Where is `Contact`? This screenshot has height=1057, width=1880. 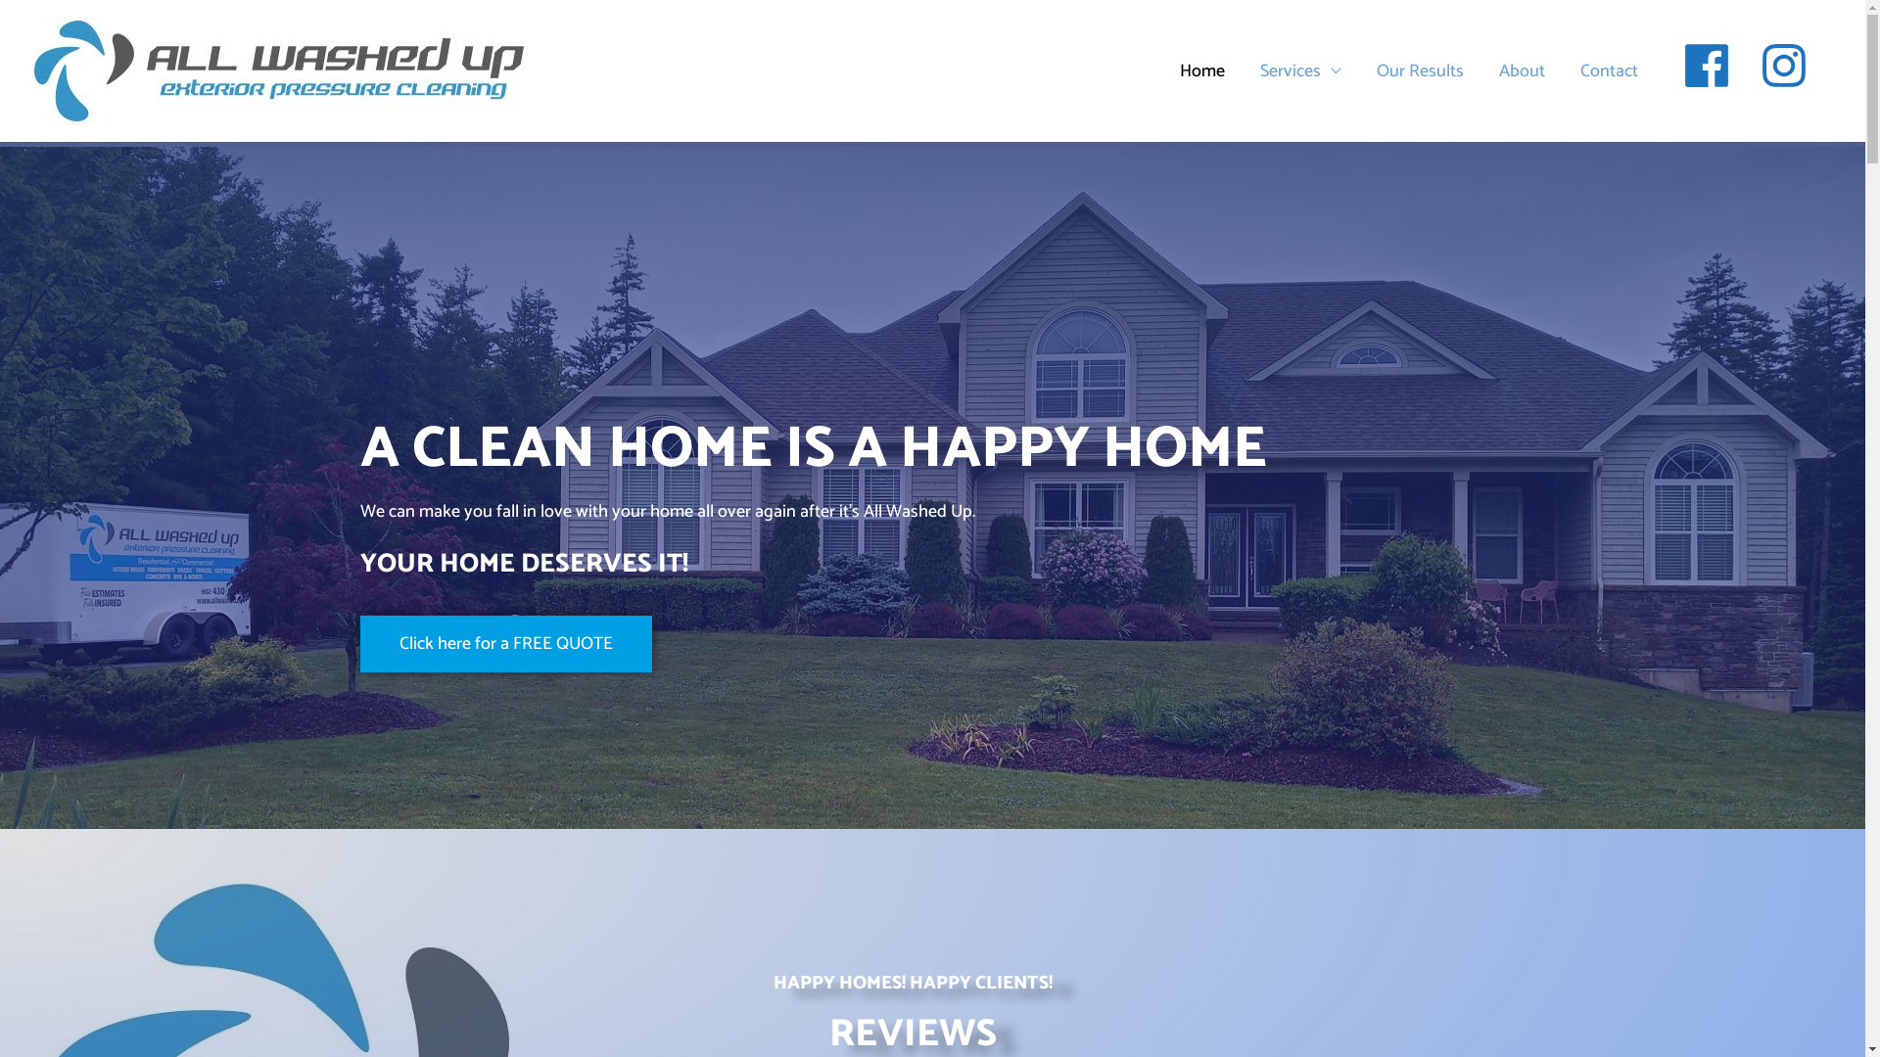 Contact is located at coordinates (1610, 70).